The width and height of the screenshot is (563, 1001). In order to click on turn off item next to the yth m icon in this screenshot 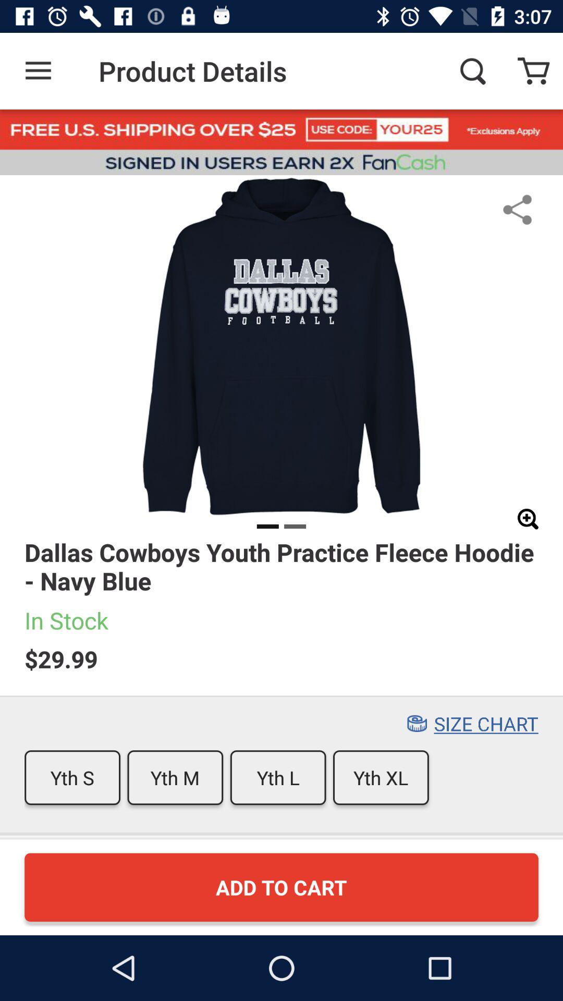, I will do `click(72, 778)`.